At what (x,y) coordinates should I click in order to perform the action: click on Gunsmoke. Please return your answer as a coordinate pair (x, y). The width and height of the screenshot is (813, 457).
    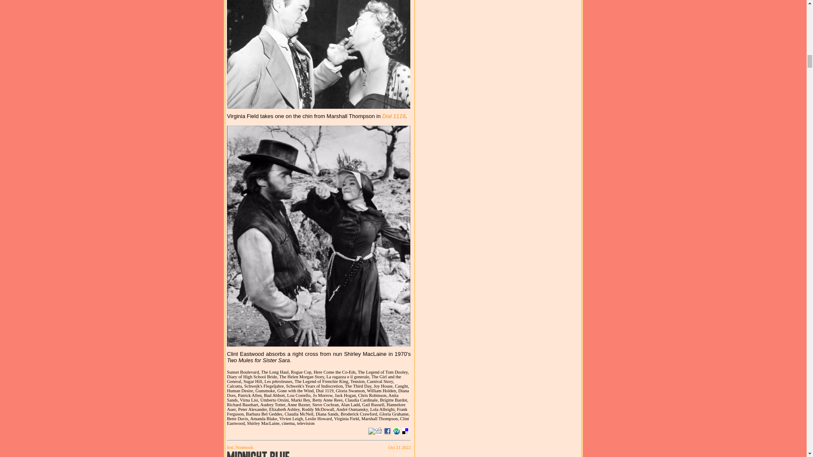
    Looking at the image, I should click on (266, 391).